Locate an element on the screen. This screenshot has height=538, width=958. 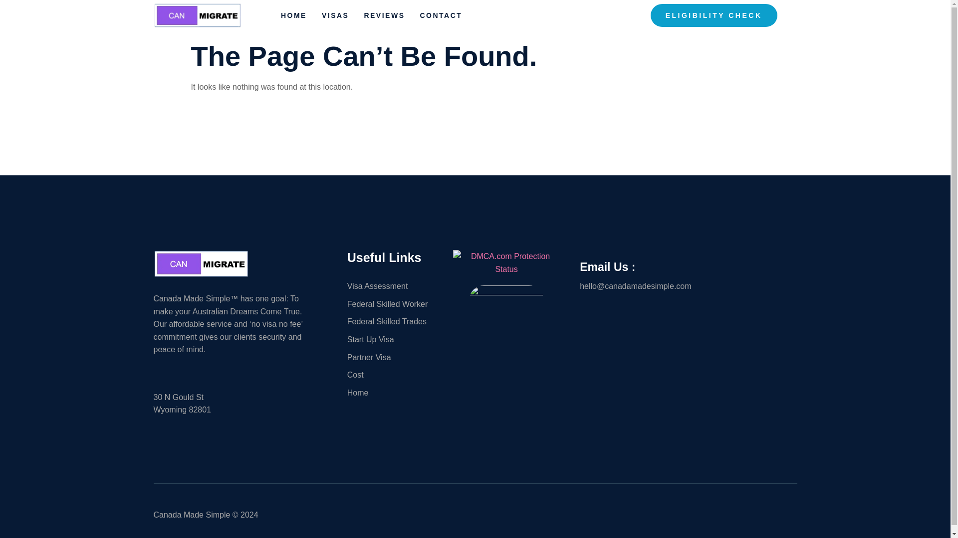
Cost is located at coordinates (395, 375).